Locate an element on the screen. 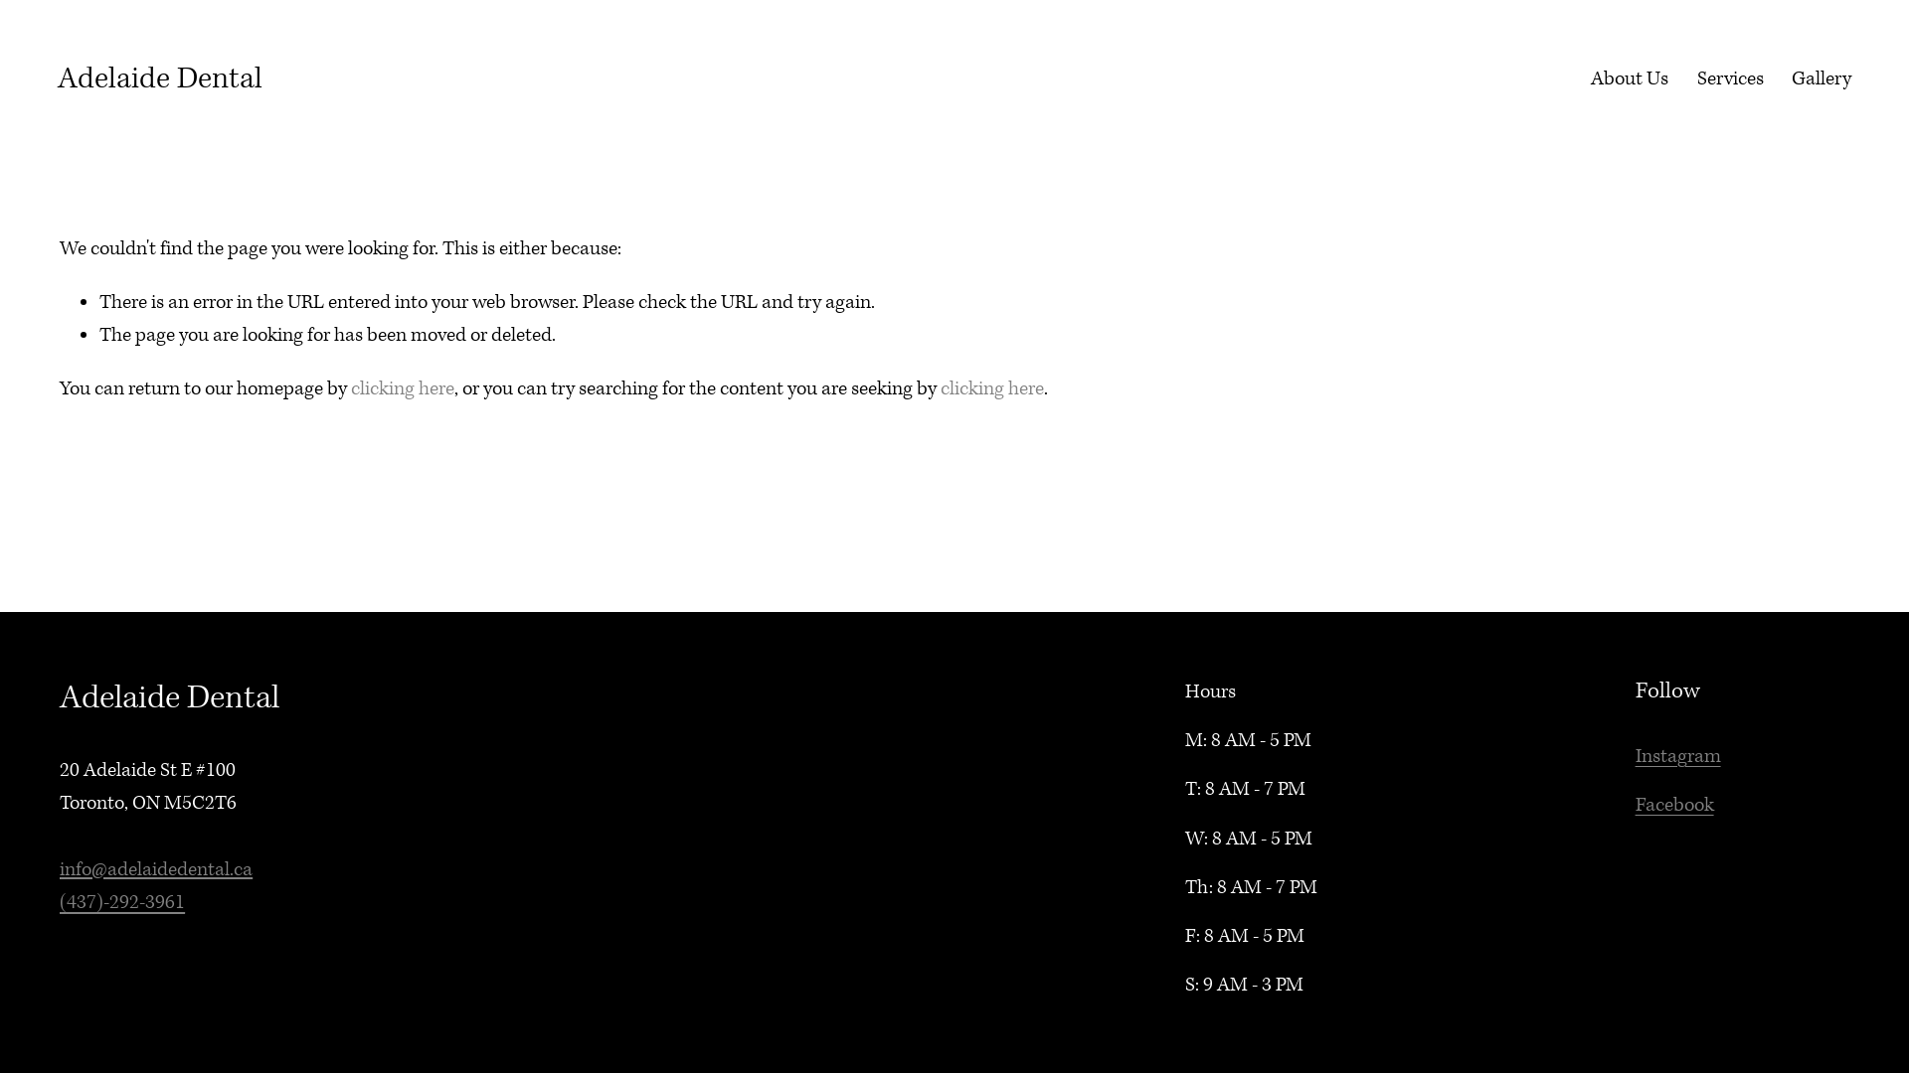 The image size is (1909, 1073). Gallery is located at coordinates (1822, 79).